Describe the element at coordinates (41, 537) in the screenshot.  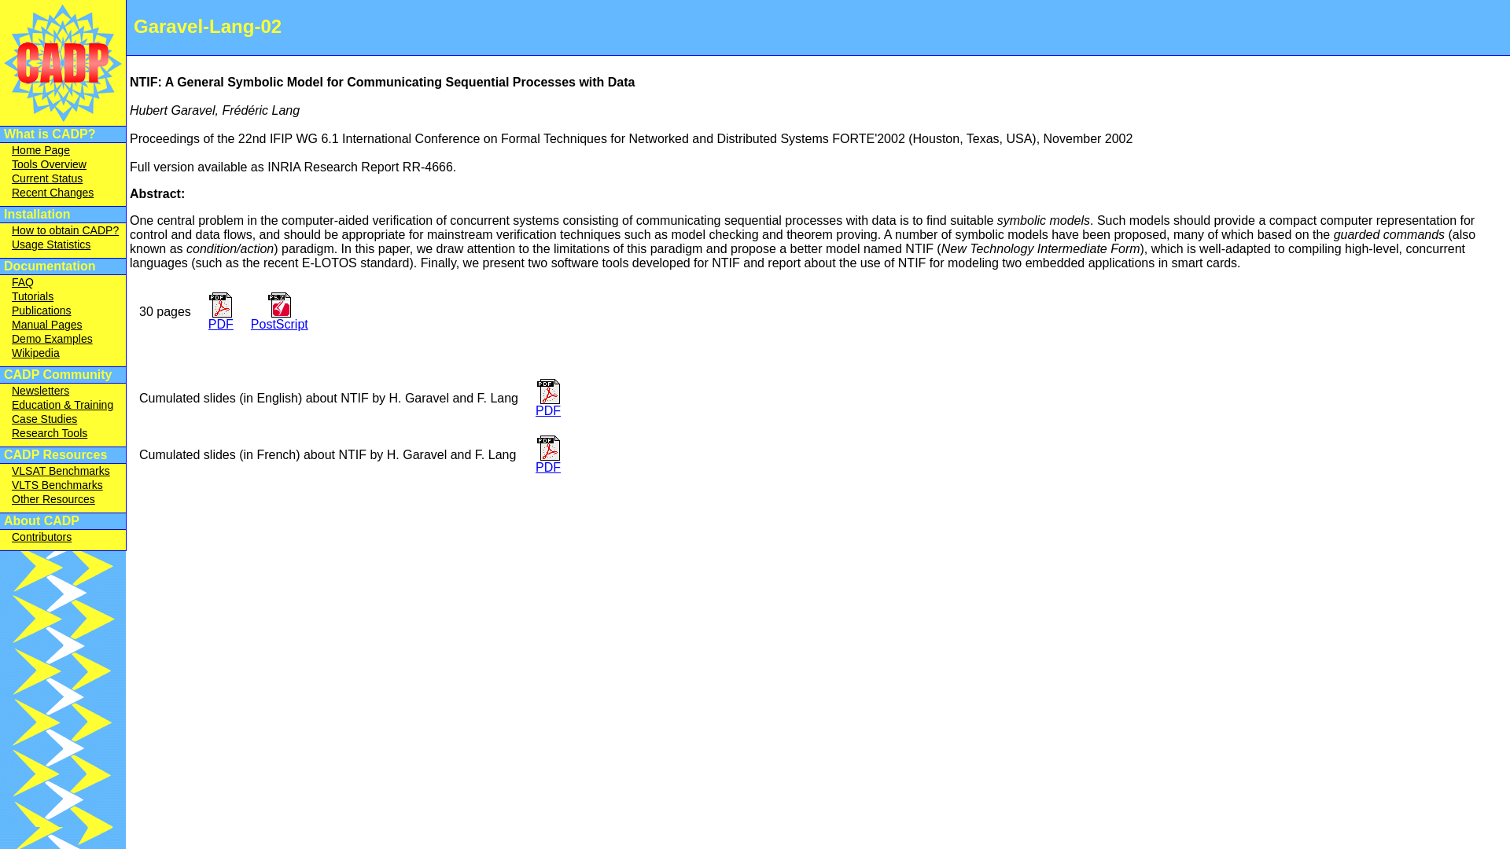
I see `Contributors` at that location.